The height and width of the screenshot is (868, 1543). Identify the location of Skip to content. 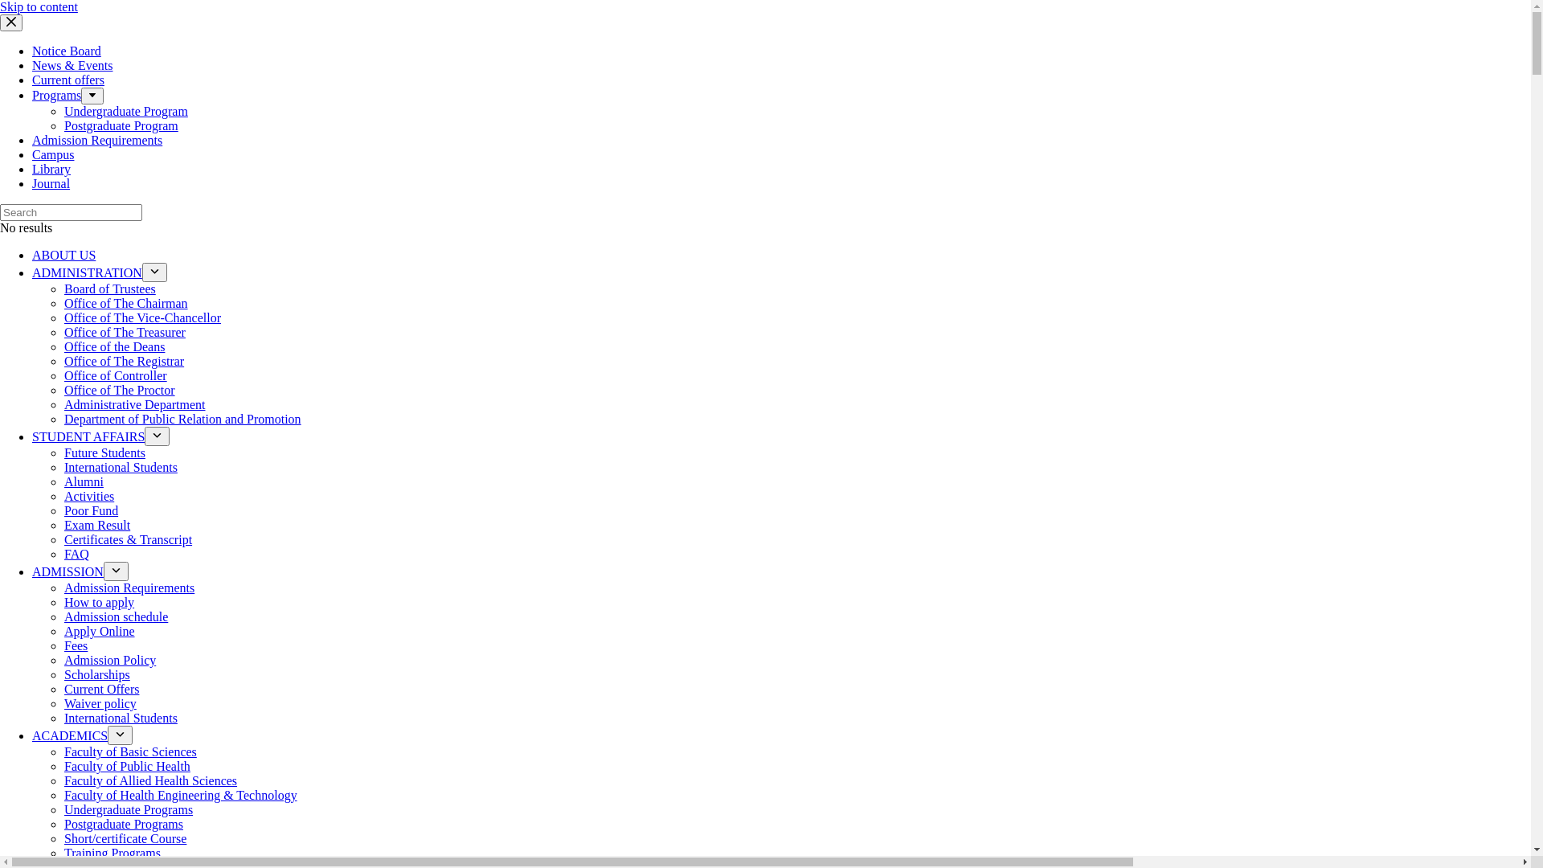
(16, 8).